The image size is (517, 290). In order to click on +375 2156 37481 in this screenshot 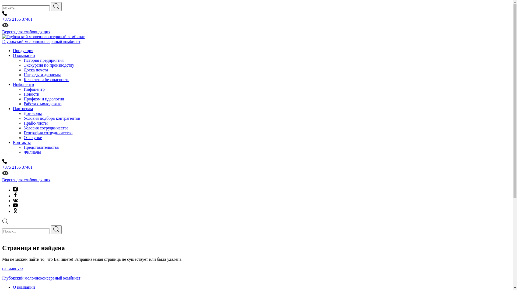, I will do `click(256, 16)`.